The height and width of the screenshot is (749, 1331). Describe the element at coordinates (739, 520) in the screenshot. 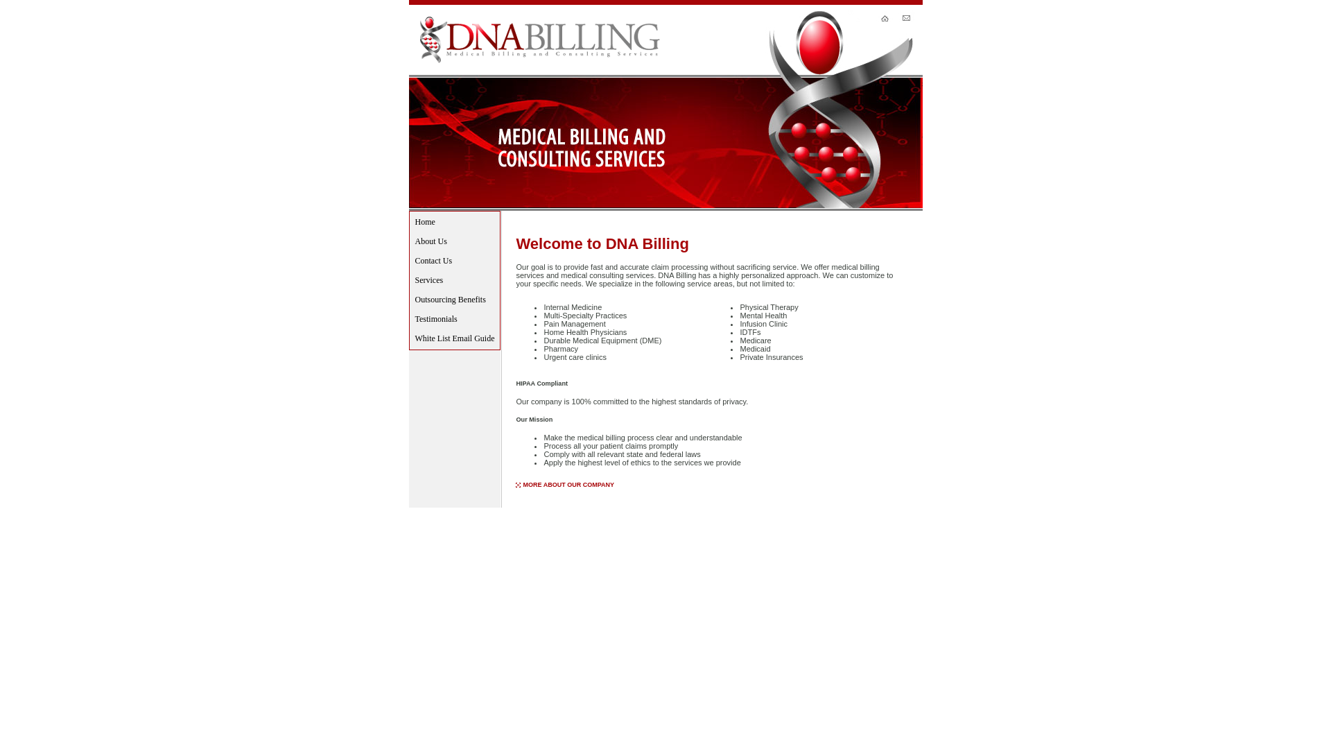

I see `OUTSOURCING BENEFITS` at that location.